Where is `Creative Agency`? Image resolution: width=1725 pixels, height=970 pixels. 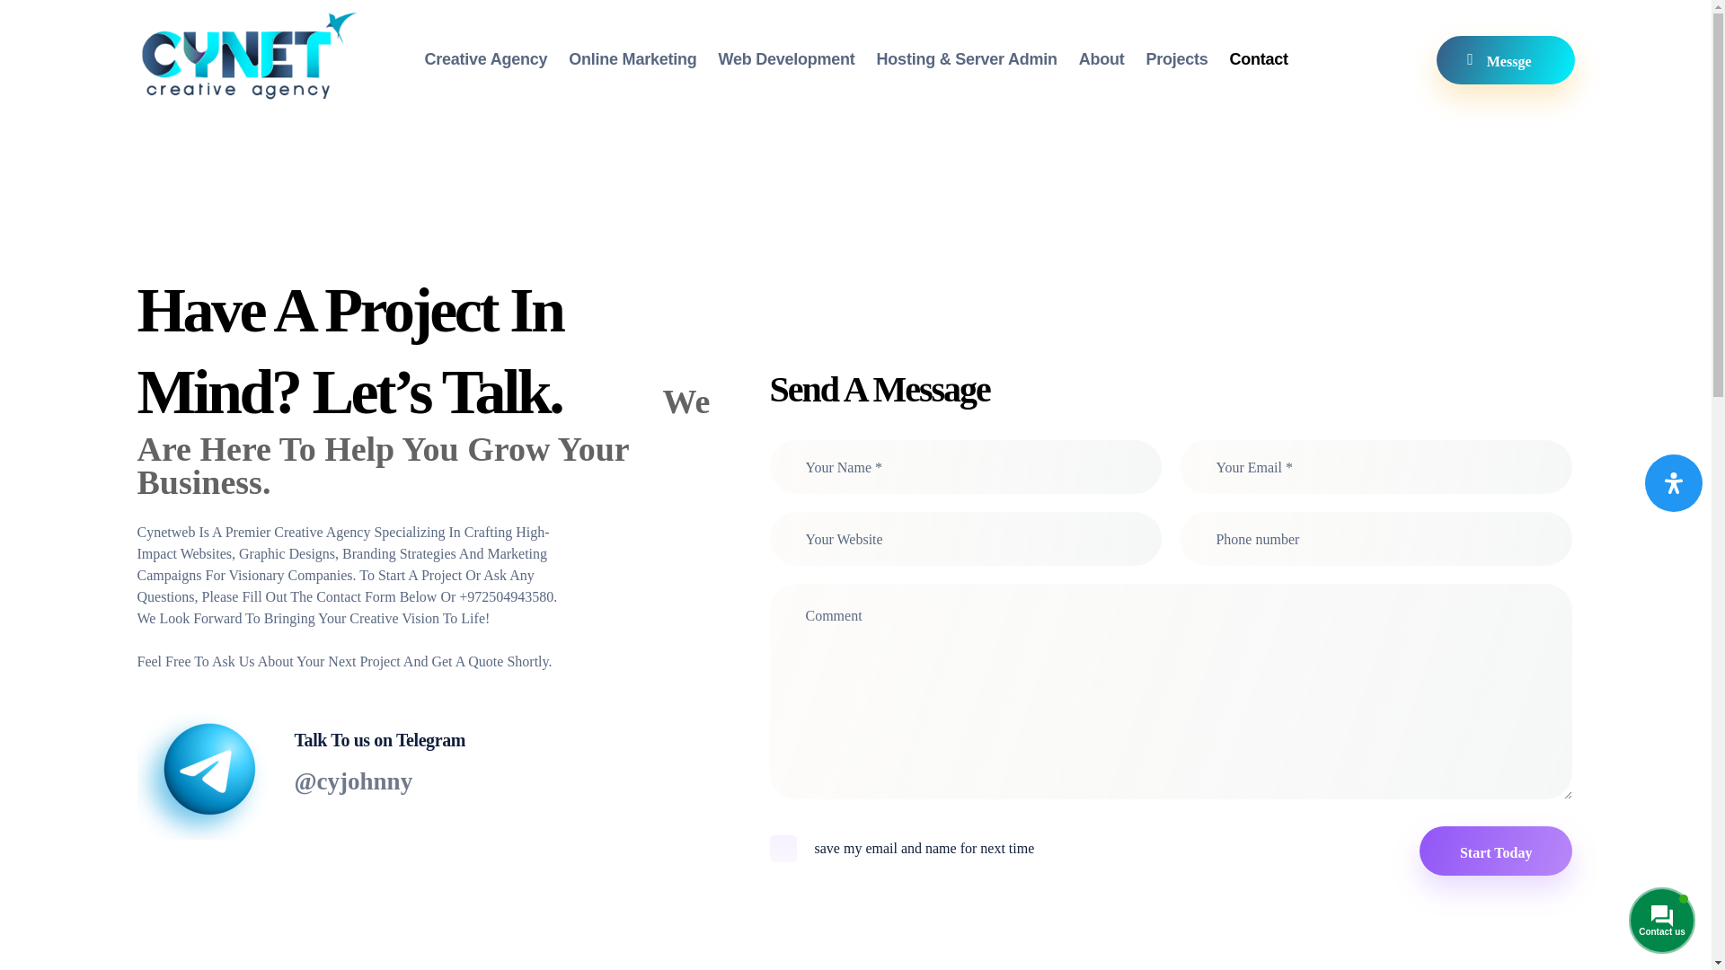
Creative Agency is located at coordinates (496, 59).